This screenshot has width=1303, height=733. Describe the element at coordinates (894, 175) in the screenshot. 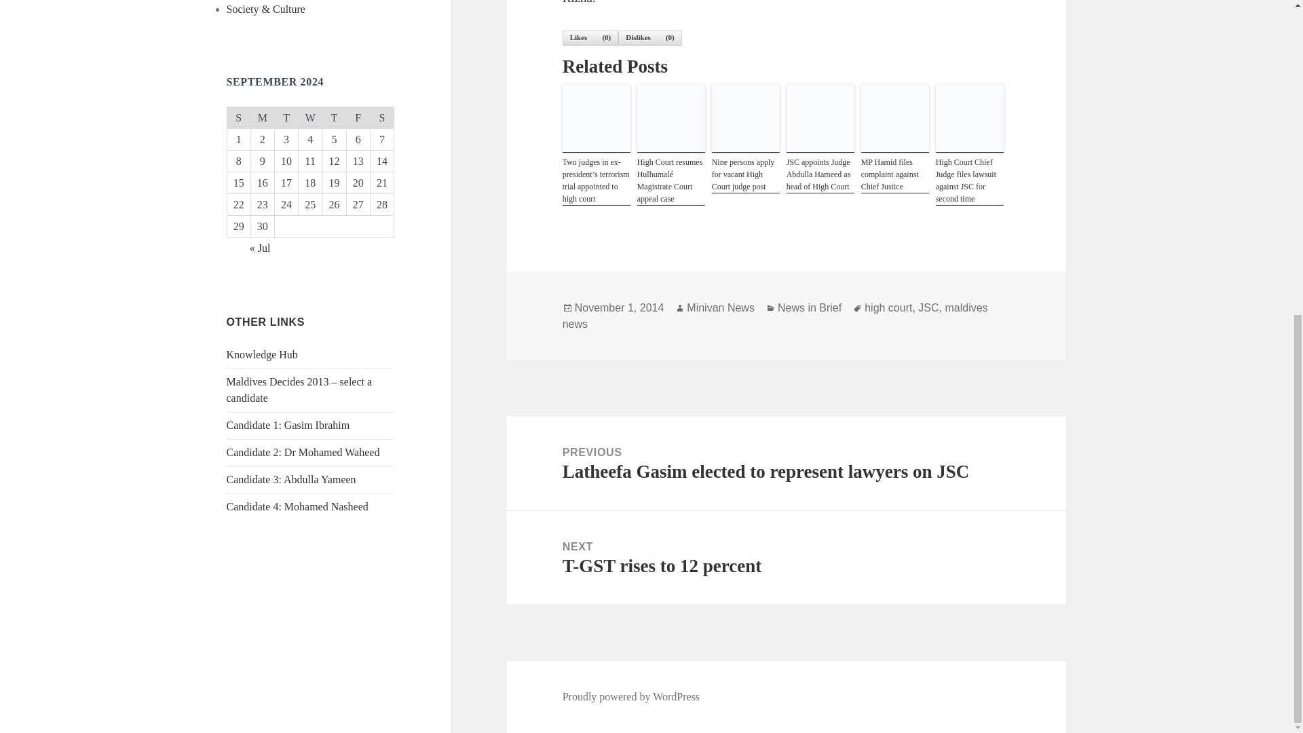

I see `MP Hamid files complaint against Chief Justice` at that location.